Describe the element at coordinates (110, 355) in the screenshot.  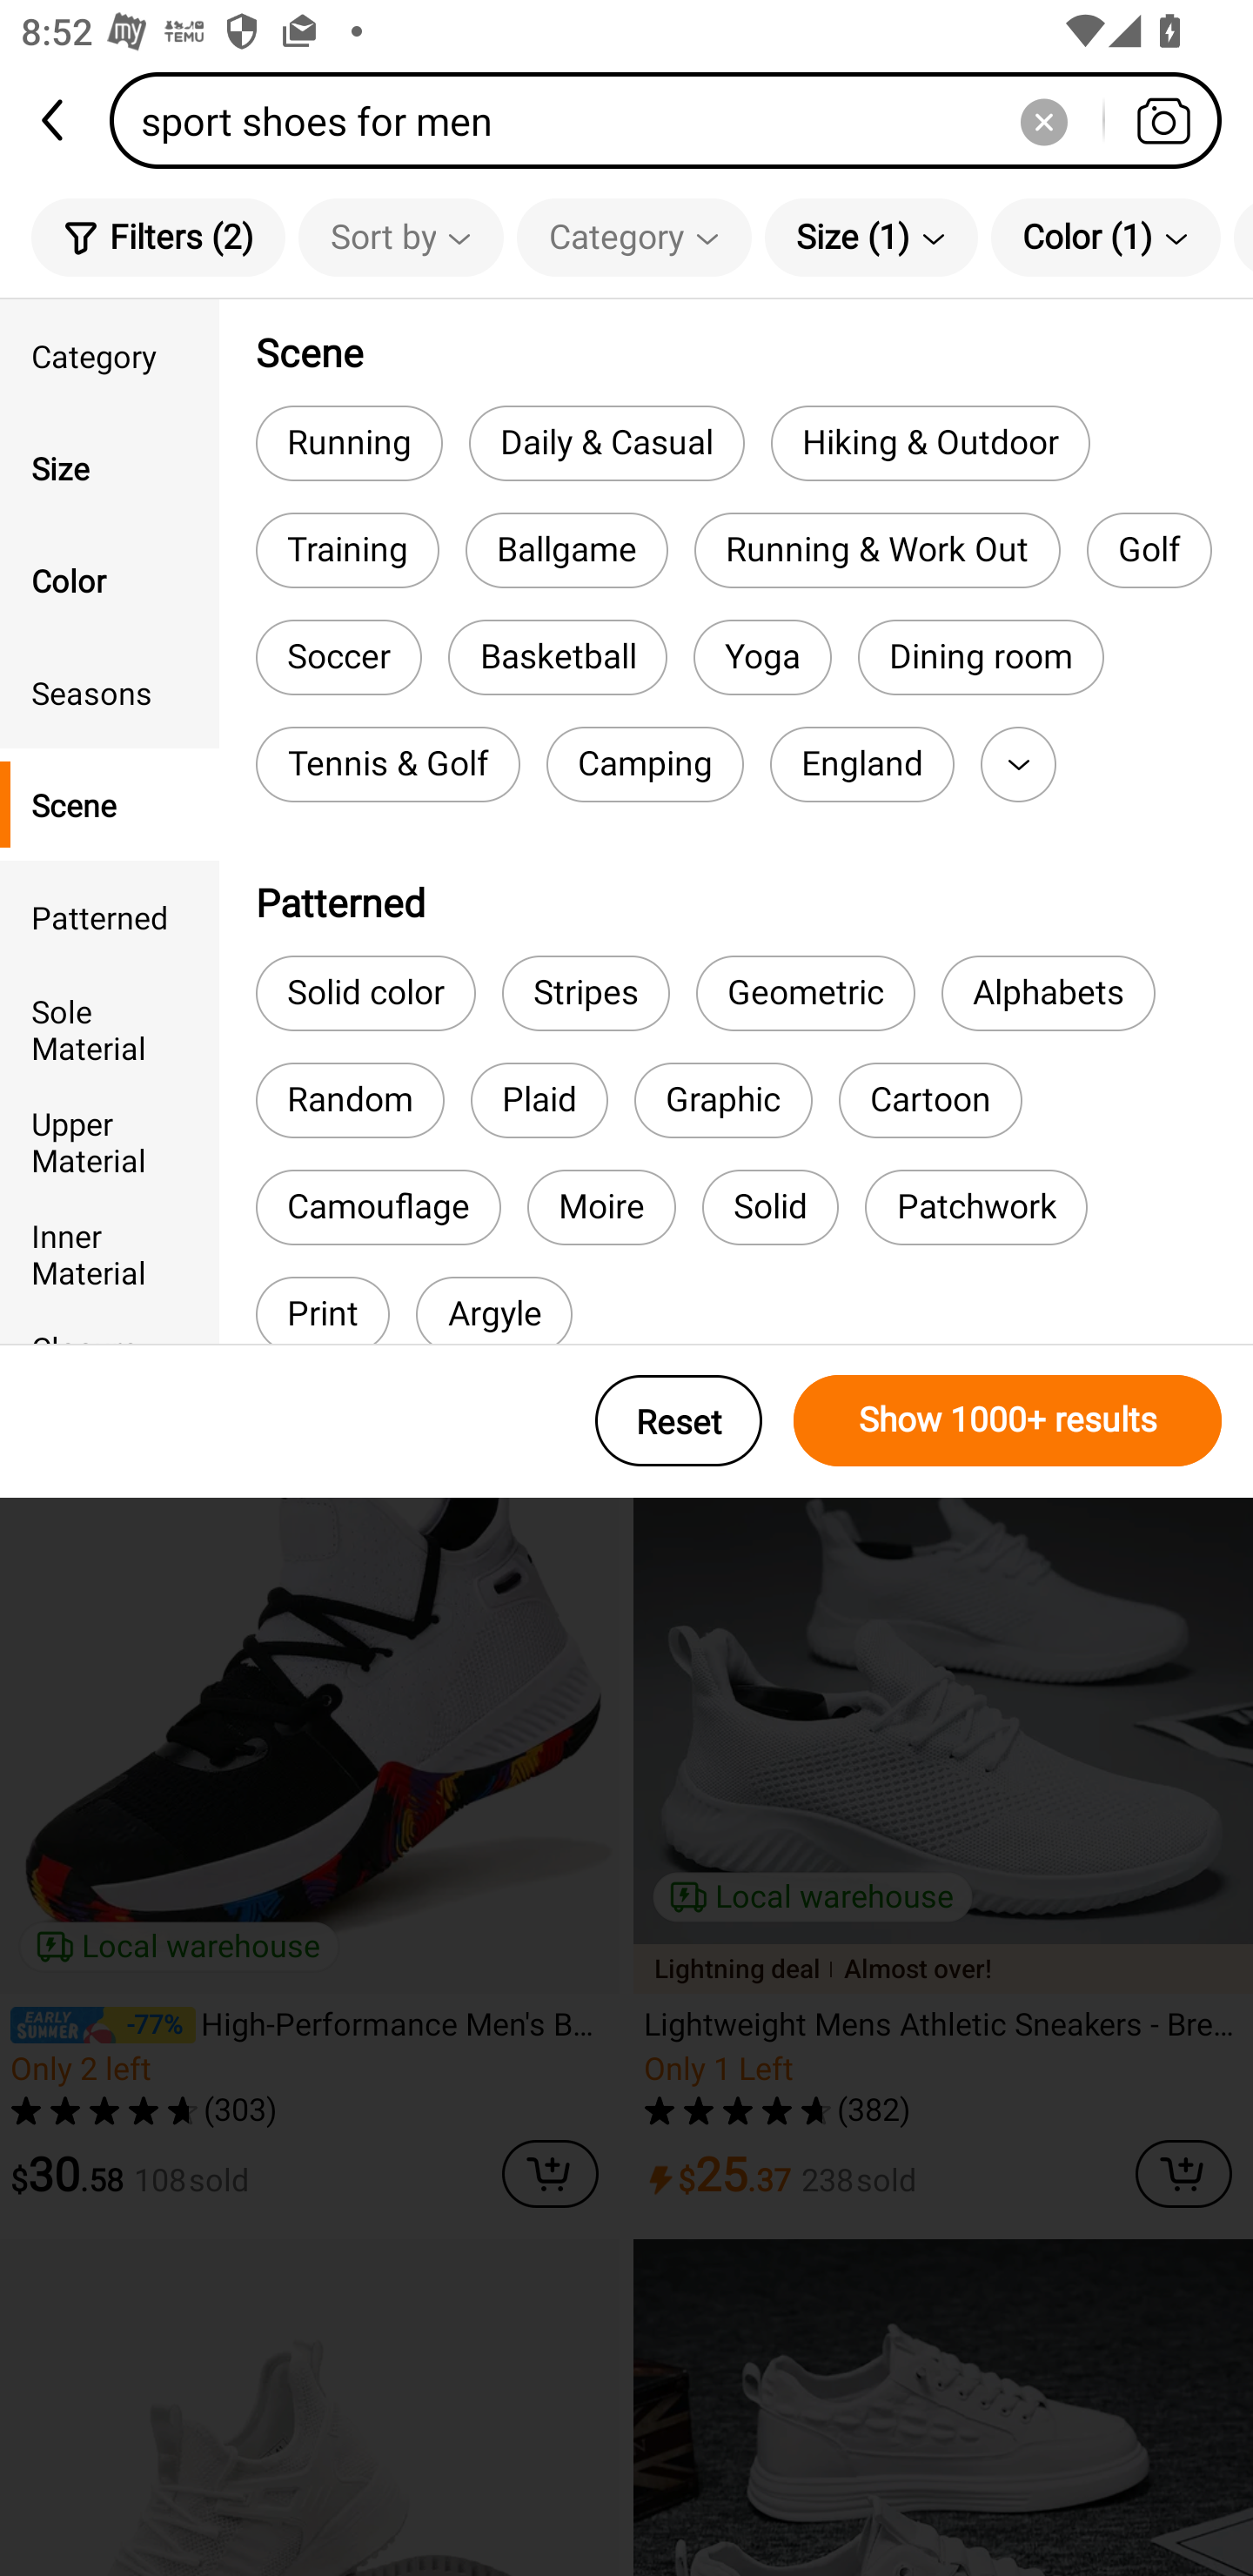
I see `Category` at that location.